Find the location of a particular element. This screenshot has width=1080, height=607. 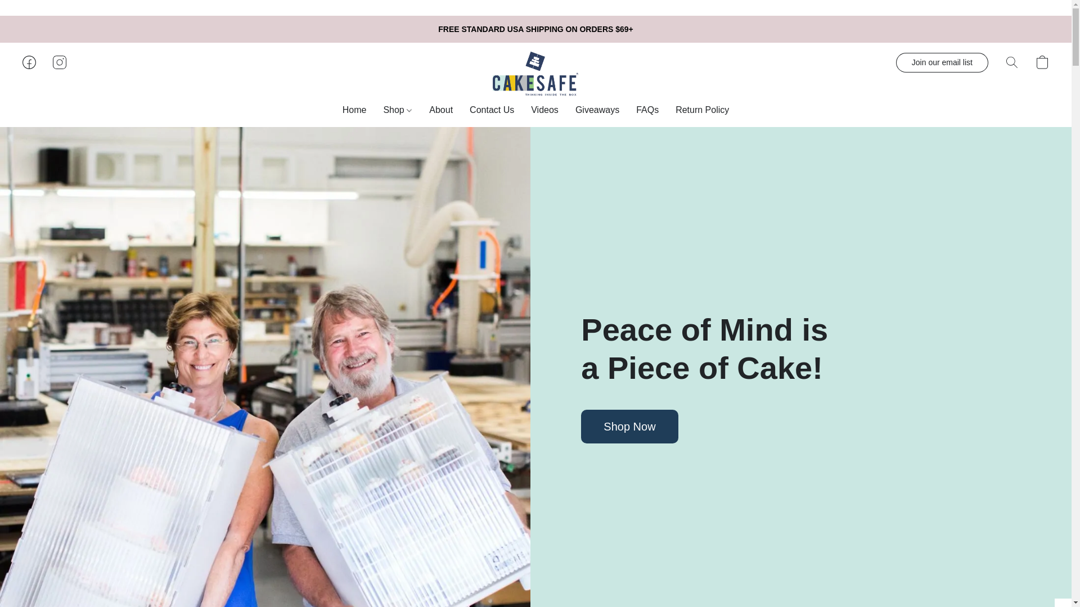

Shop Now is located at coordinates (629, 427).